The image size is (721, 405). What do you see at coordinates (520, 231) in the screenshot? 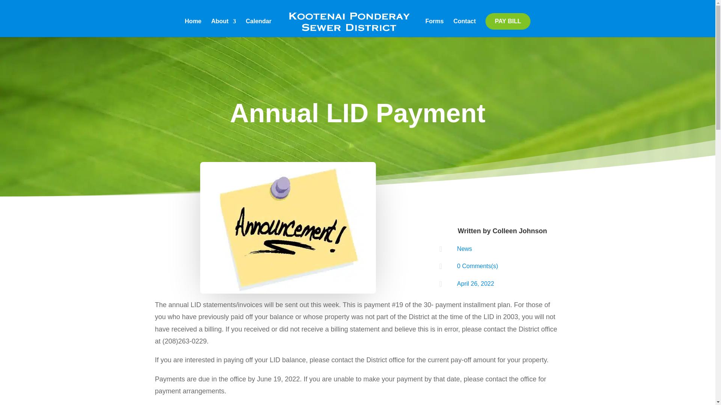
I see `Colleen Johnson` at bounding box center [520, 231].